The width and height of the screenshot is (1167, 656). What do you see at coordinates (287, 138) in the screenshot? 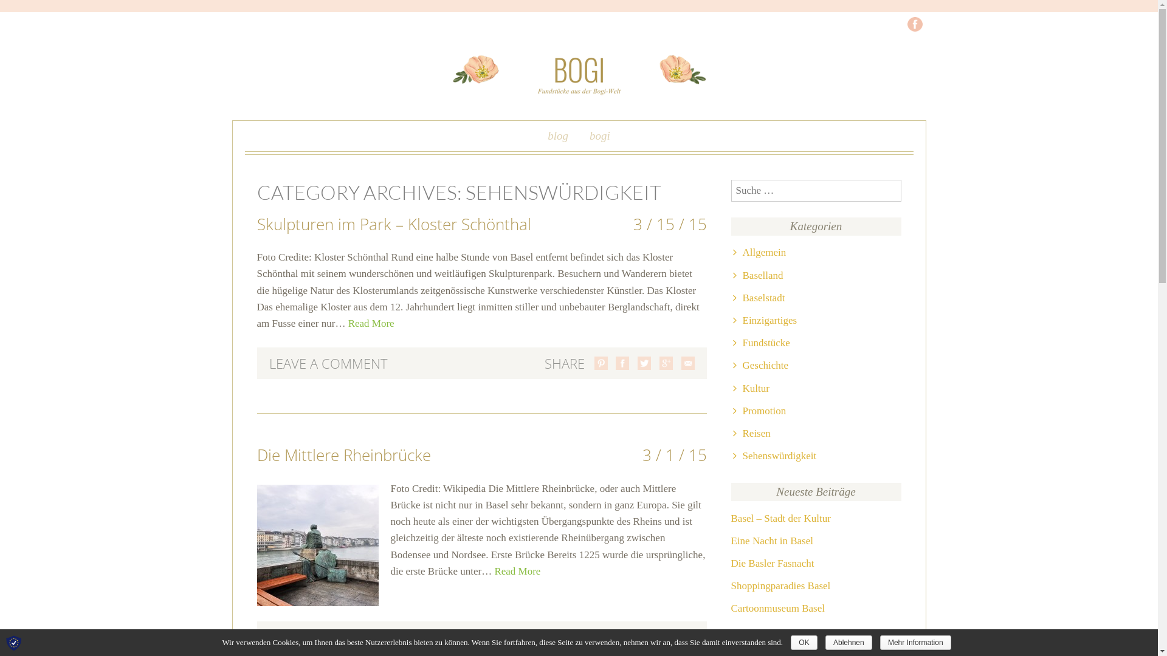
I see `skip to content` at bounding box center [287, 138].